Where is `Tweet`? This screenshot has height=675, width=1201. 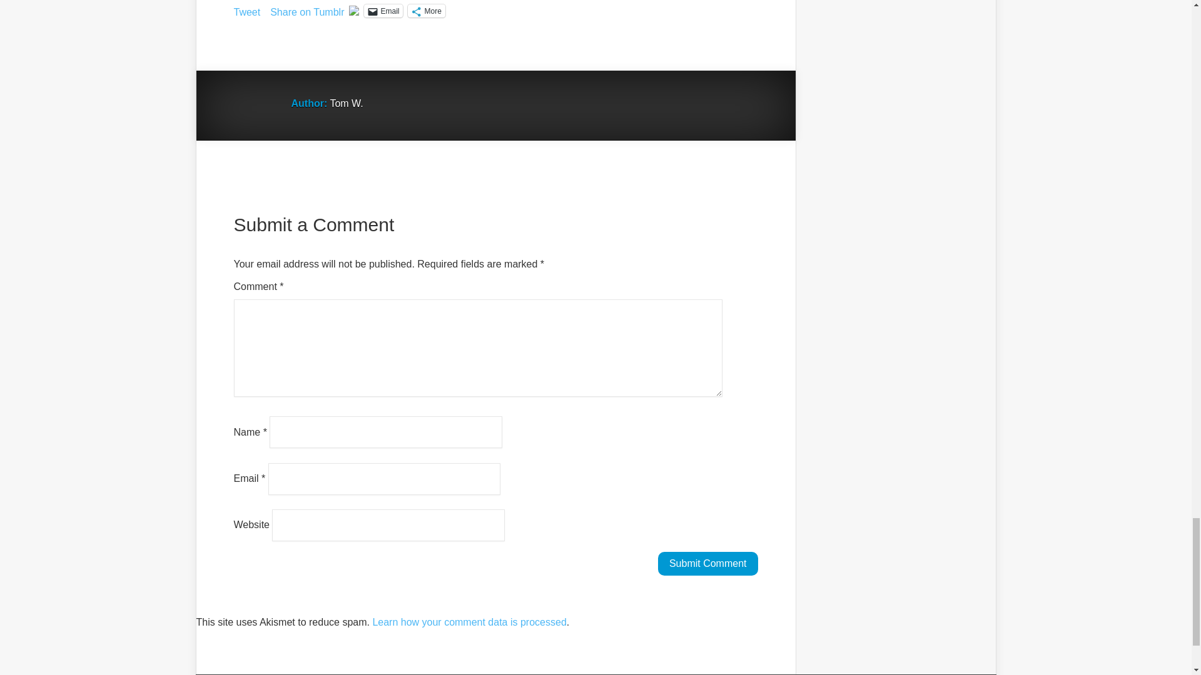
Tweet is located at coordinates (247, 9).